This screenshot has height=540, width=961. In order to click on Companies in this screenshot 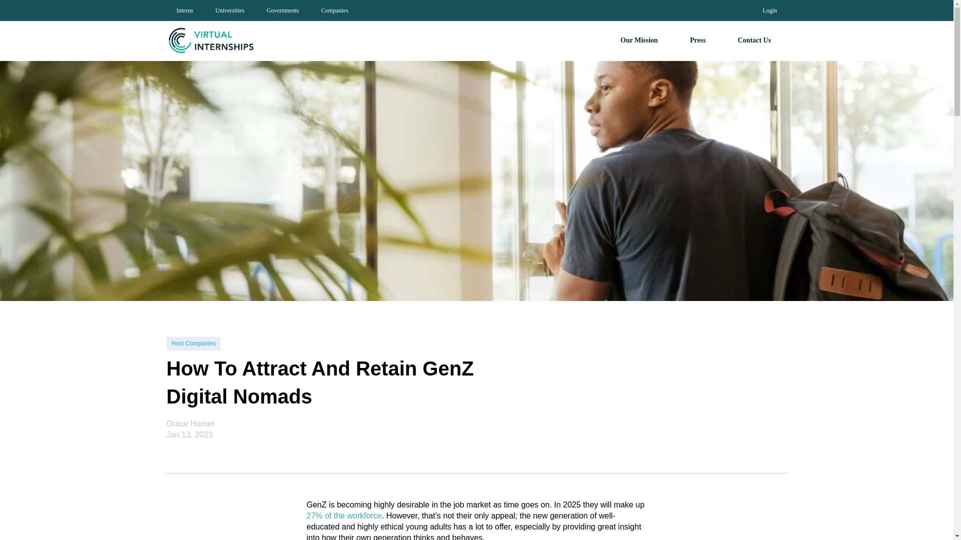, I will do `click(335, 10)`.